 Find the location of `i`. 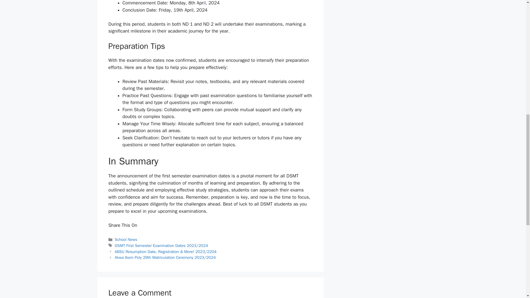

i is located at coordinates (204, 3).